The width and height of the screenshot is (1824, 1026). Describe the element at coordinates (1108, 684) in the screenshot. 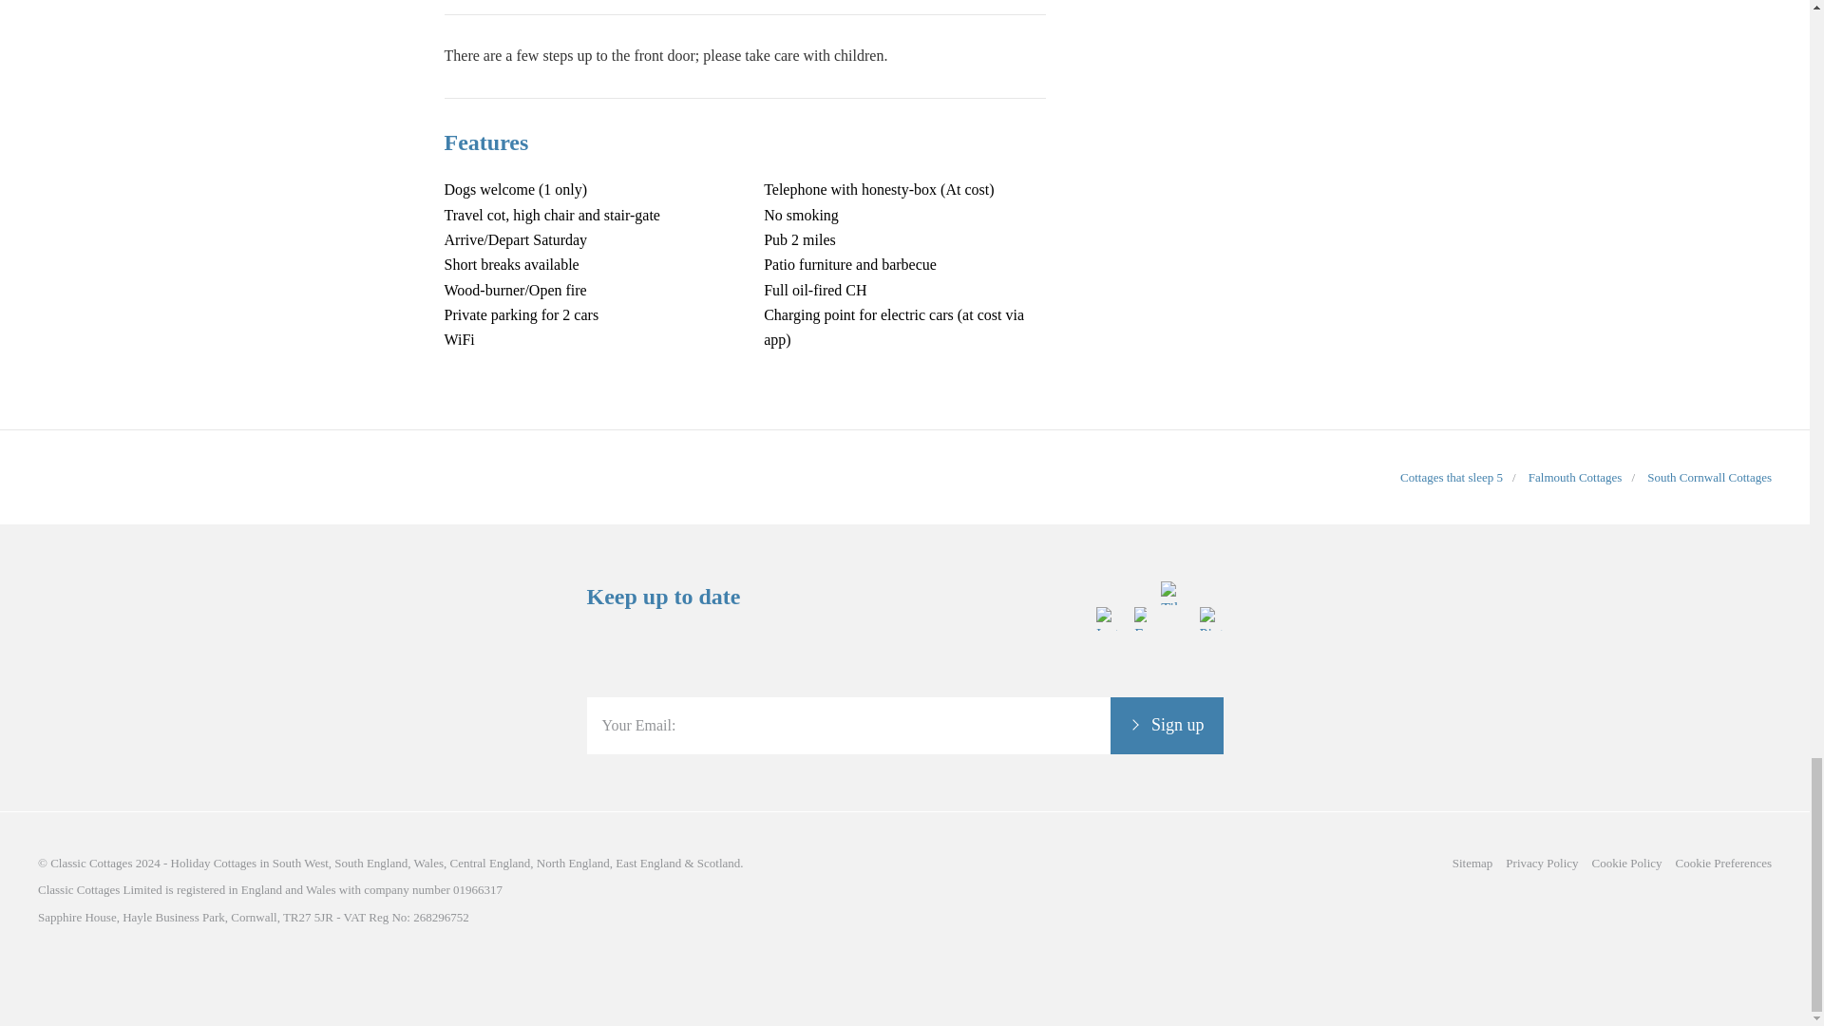

I see `Follow Classic Cottages Instagram` at that location.